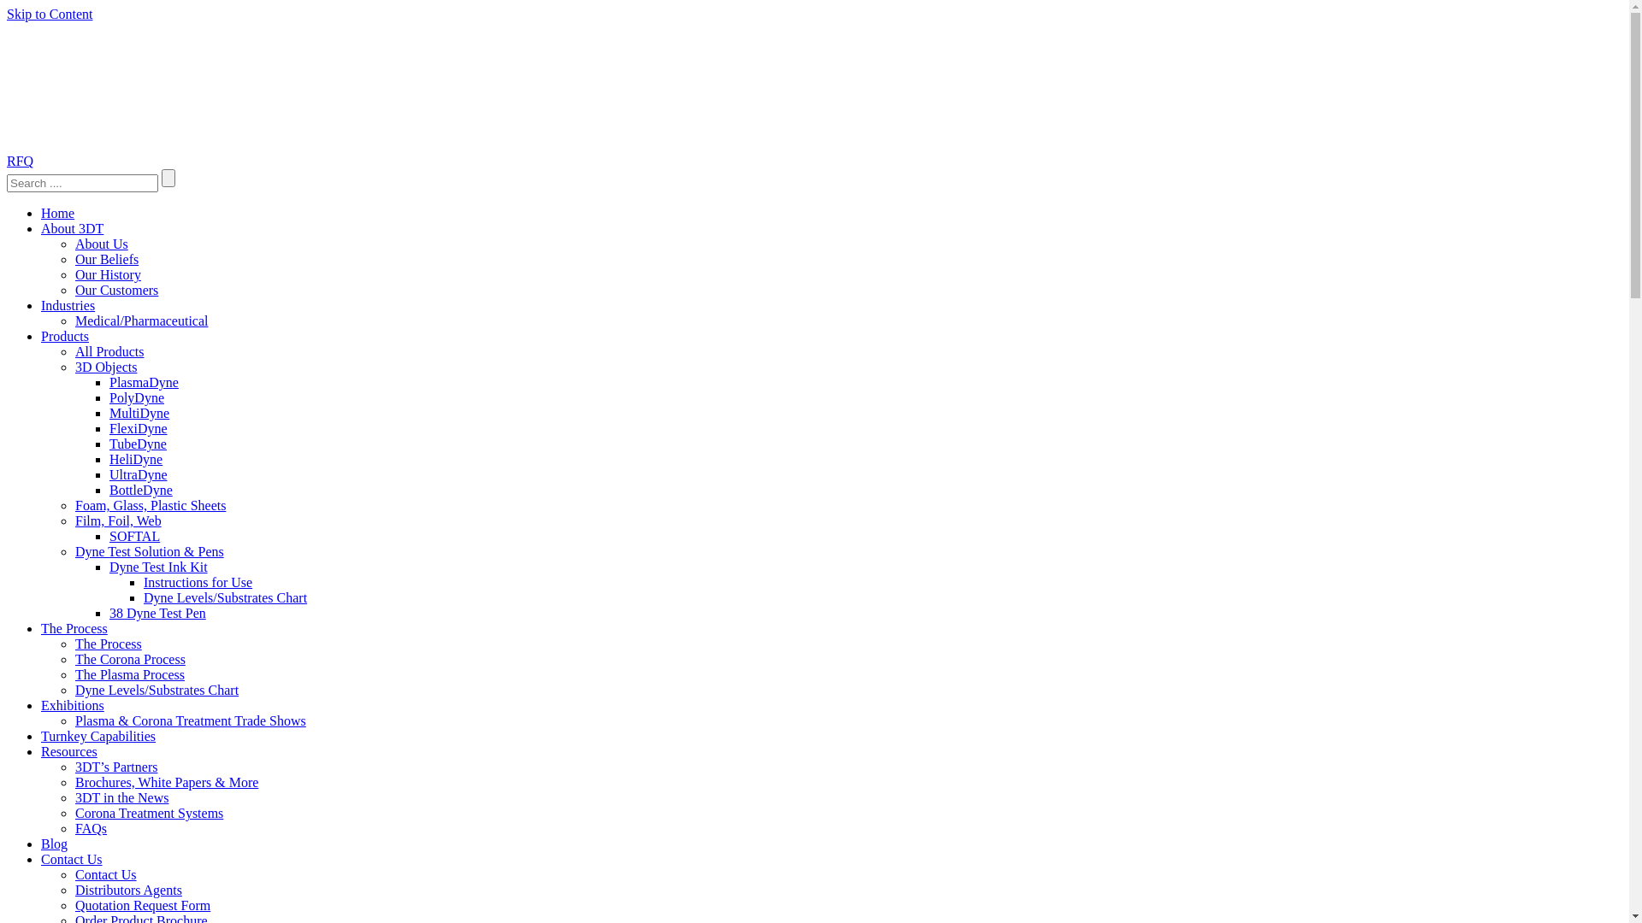  What do you see at coordinates (159, 567) in the screenshot?
I see `Dyne Test Ink Kit` at bounding box center [159, 567].